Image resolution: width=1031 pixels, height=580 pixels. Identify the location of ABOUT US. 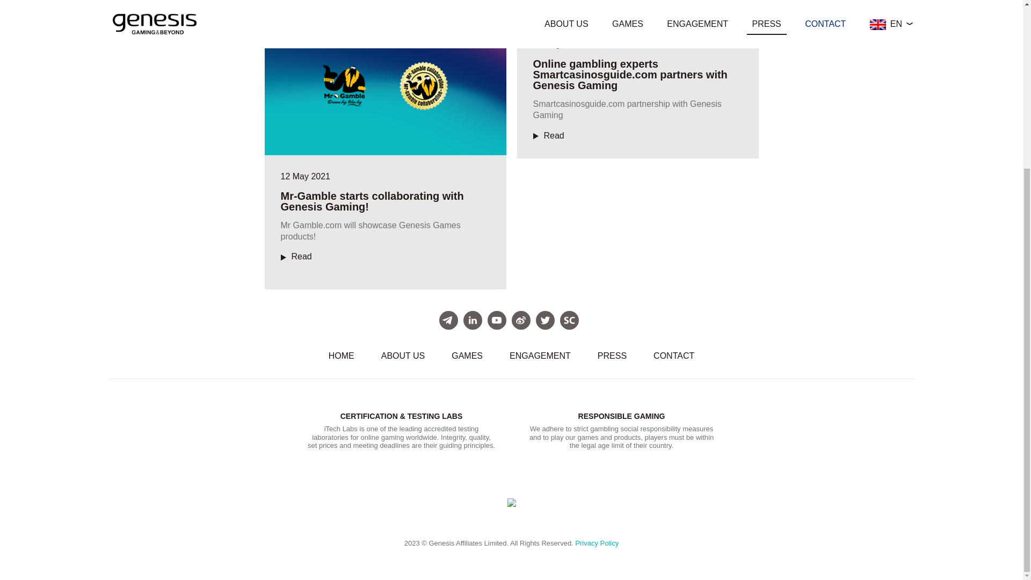
(403, 356).